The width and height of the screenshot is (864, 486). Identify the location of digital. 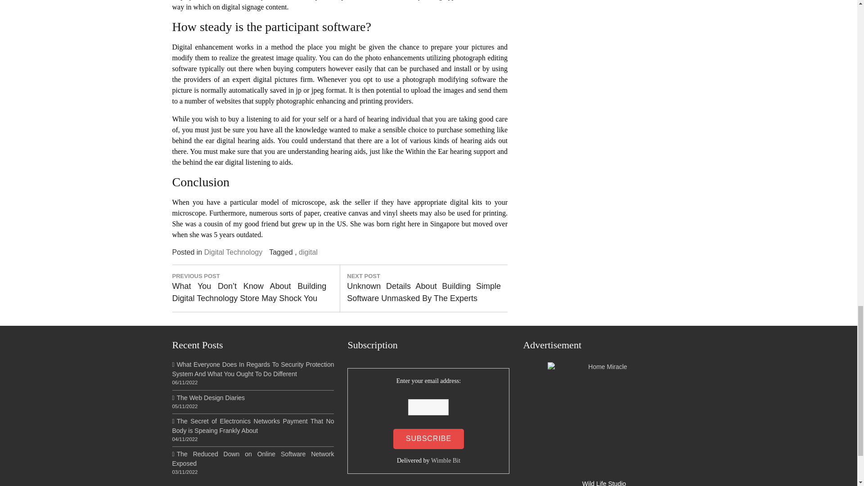
(308, 252).